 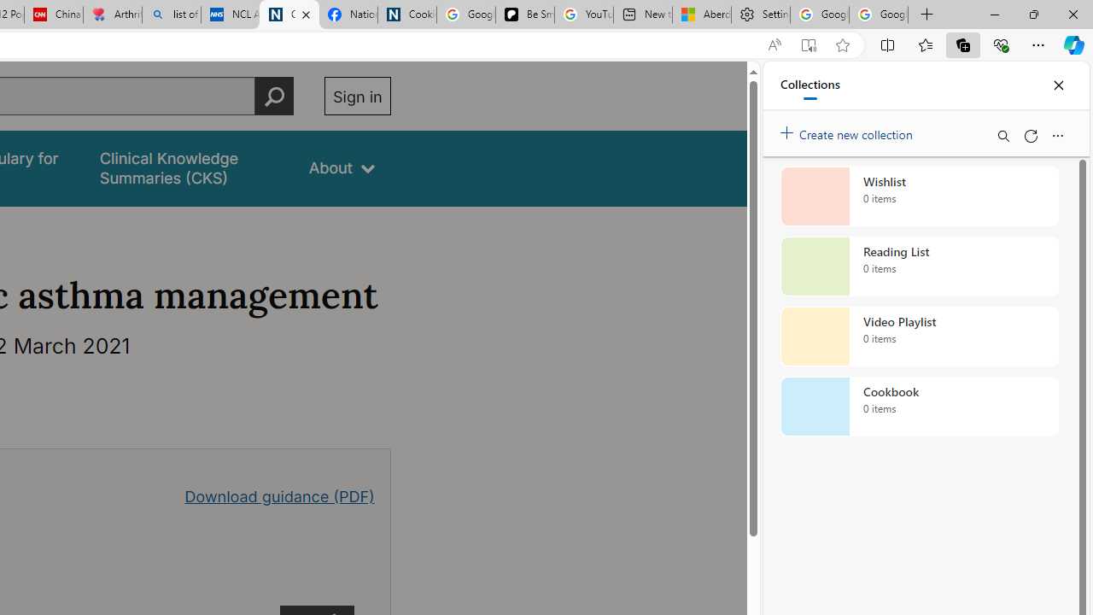 I want to click on Cookbook collection, 0 items, so click(x=919, y=407).